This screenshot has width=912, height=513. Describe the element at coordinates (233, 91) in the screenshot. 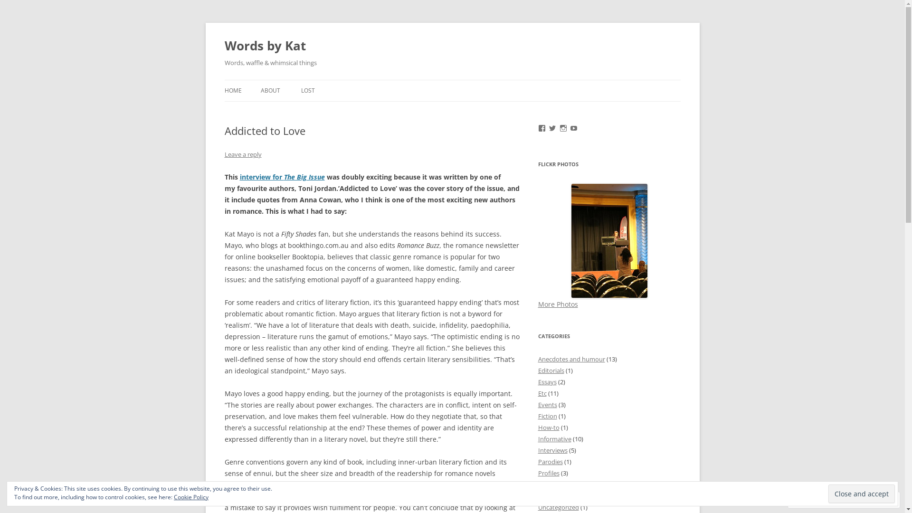

I see `HOME` at that location.